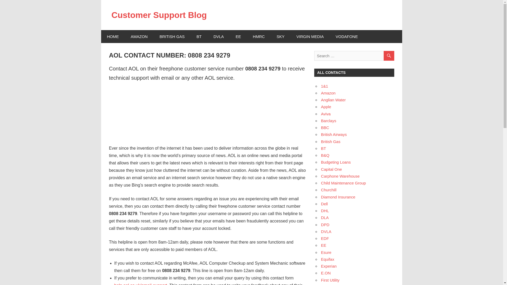  What do you see at coordinates (328, 121) in the screenshot?
I see `Barclays` at bounding box center [328, 121].